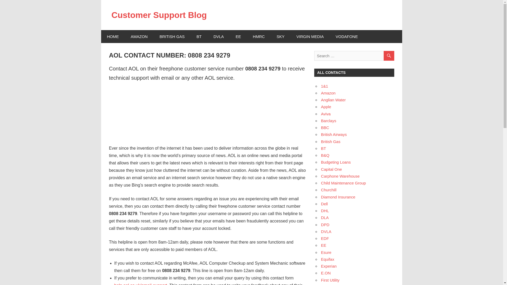  What do you see at coordinates (328, 121) in the screenshot?
I see `Barclays` at bounding box center [328, 121].